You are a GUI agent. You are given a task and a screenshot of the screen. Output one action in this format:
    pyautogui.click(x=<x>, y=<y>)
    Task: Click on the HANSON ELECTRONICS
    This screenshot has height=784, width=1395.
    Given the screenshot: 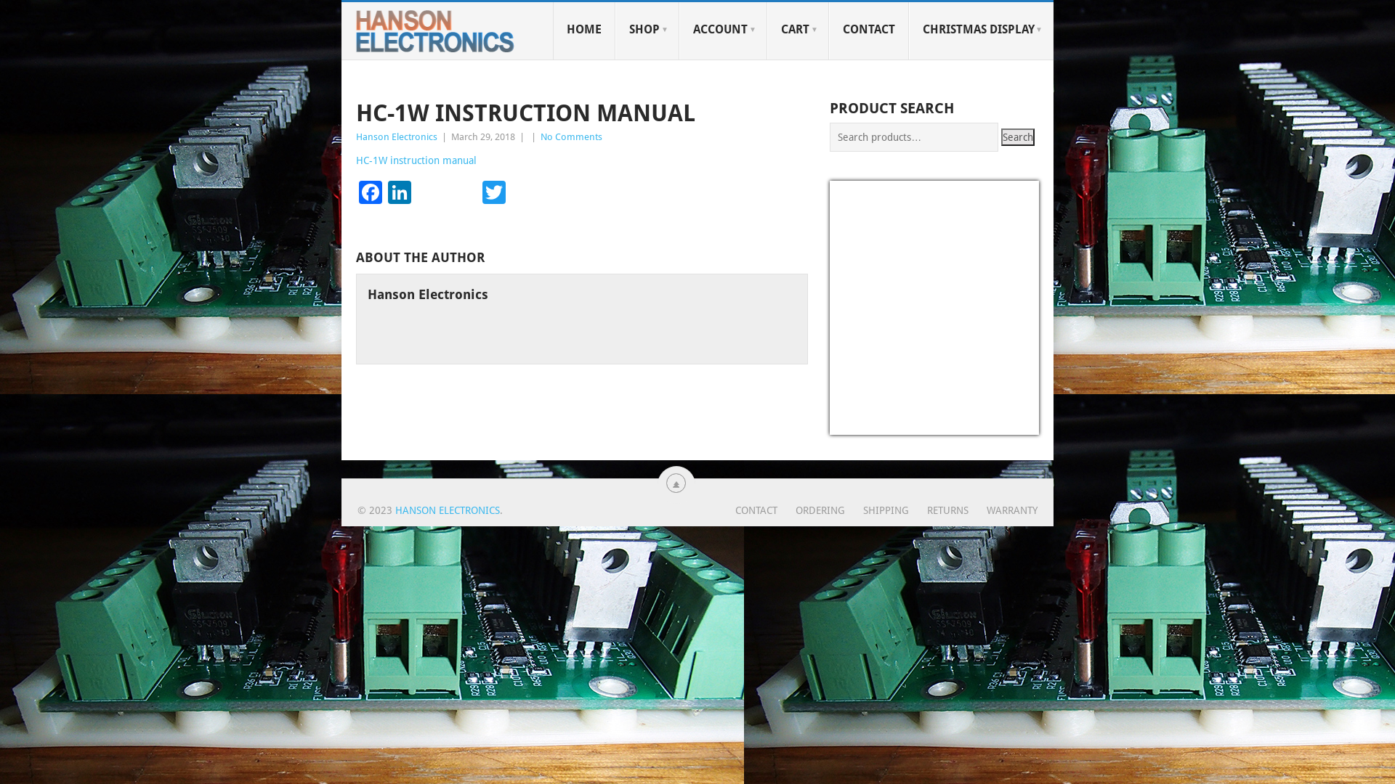 What is the action you would take?
    pyautogui.click(x=448, y=510)
    